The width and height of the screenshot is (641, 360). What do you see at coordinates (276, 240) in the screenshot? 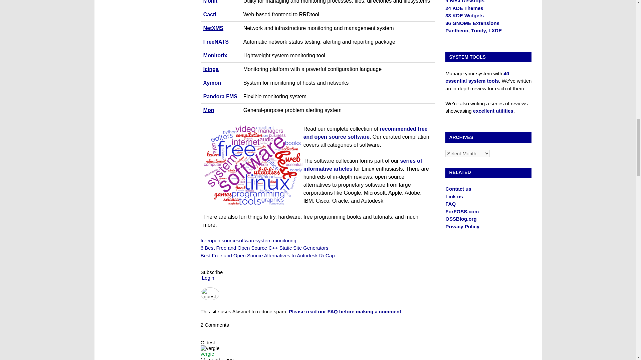
I see `system monitoring` at bounding box center [276, 240].